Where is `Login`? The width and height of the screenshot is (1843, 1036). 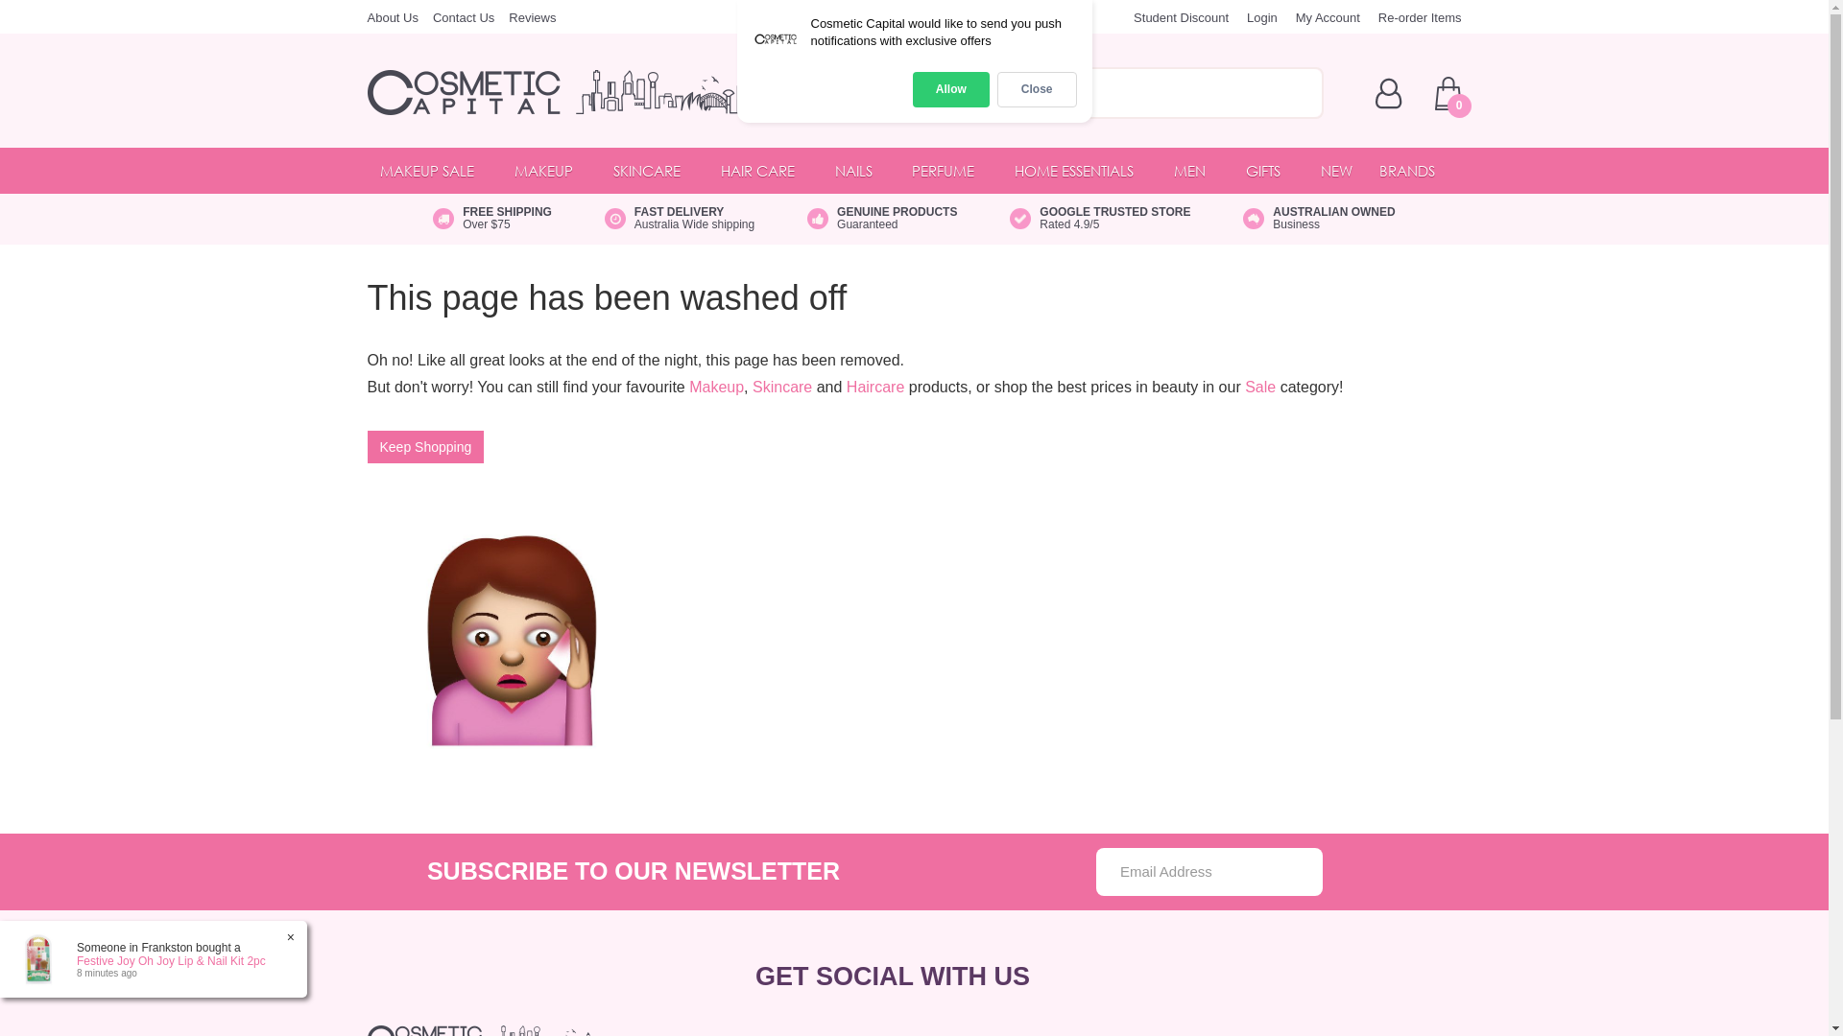
Login is located at coordinates (1262, 17).